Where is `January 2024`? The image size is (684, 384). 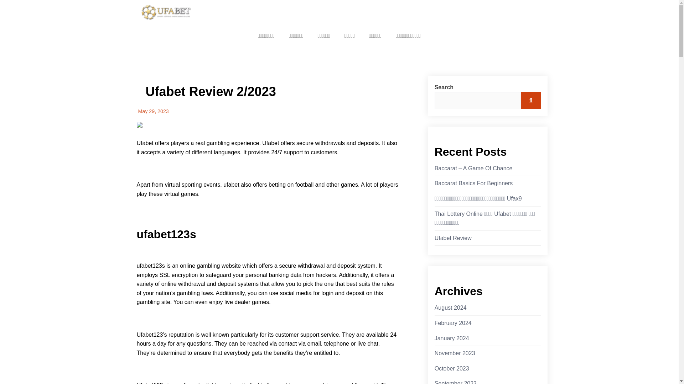 January 2024 is located at coordinates (452, 338).